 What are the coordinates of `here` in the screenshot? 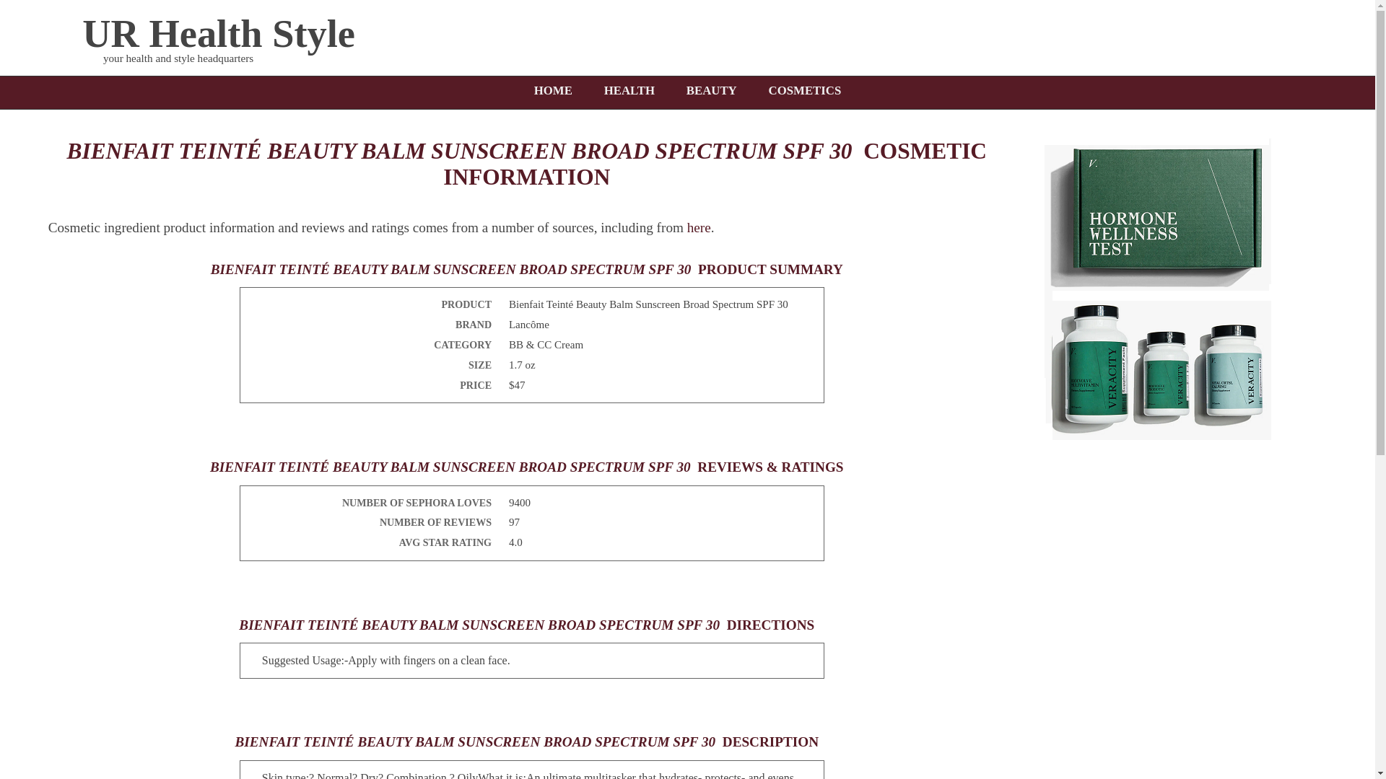 It's located at (699, 227).